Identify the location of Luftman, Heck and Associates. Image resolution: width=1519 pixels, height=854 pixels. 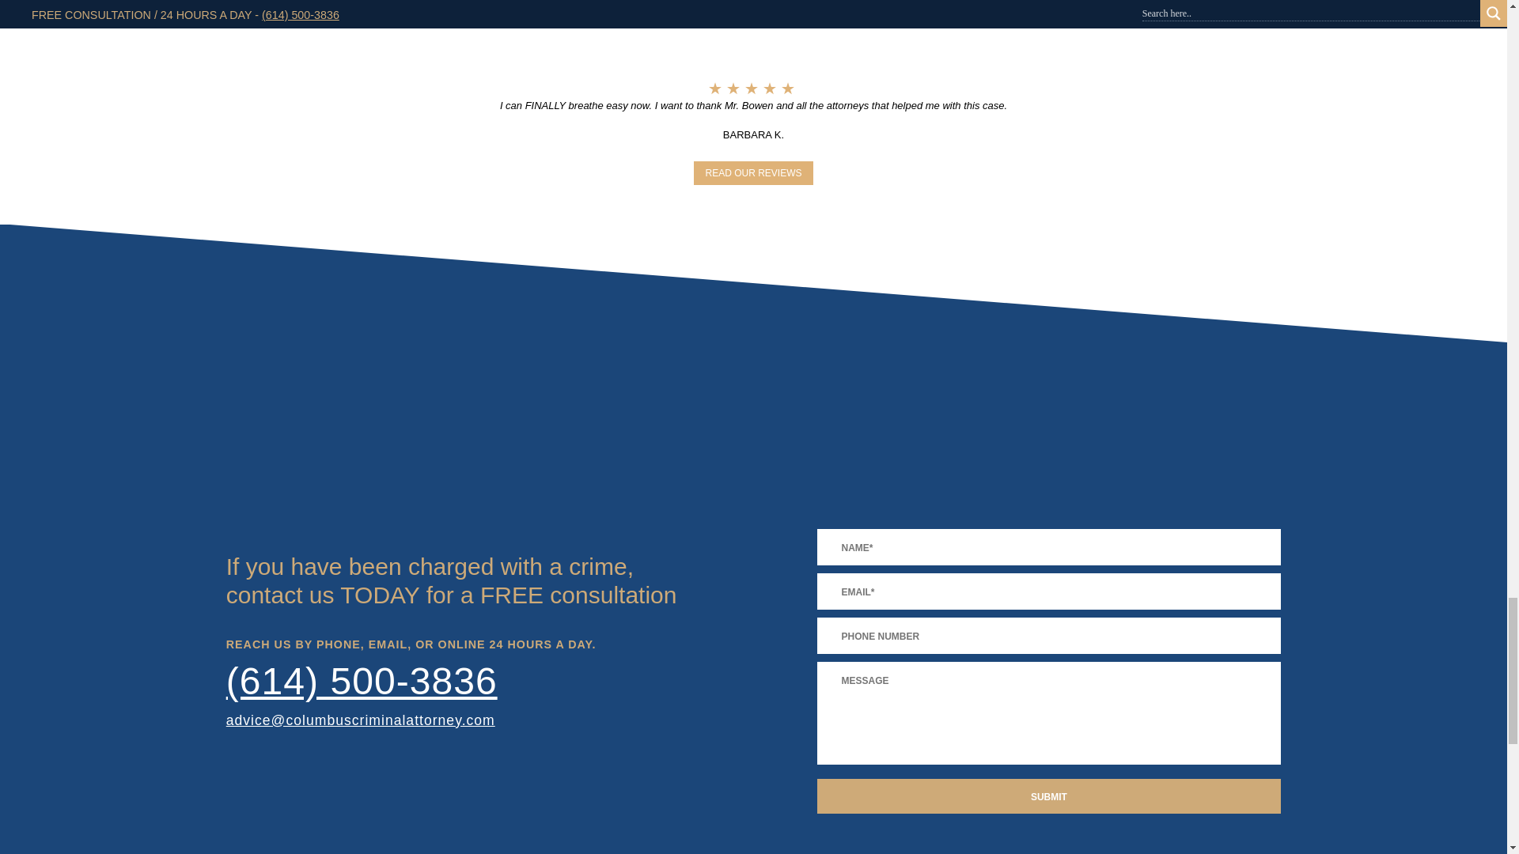
(459, 680).